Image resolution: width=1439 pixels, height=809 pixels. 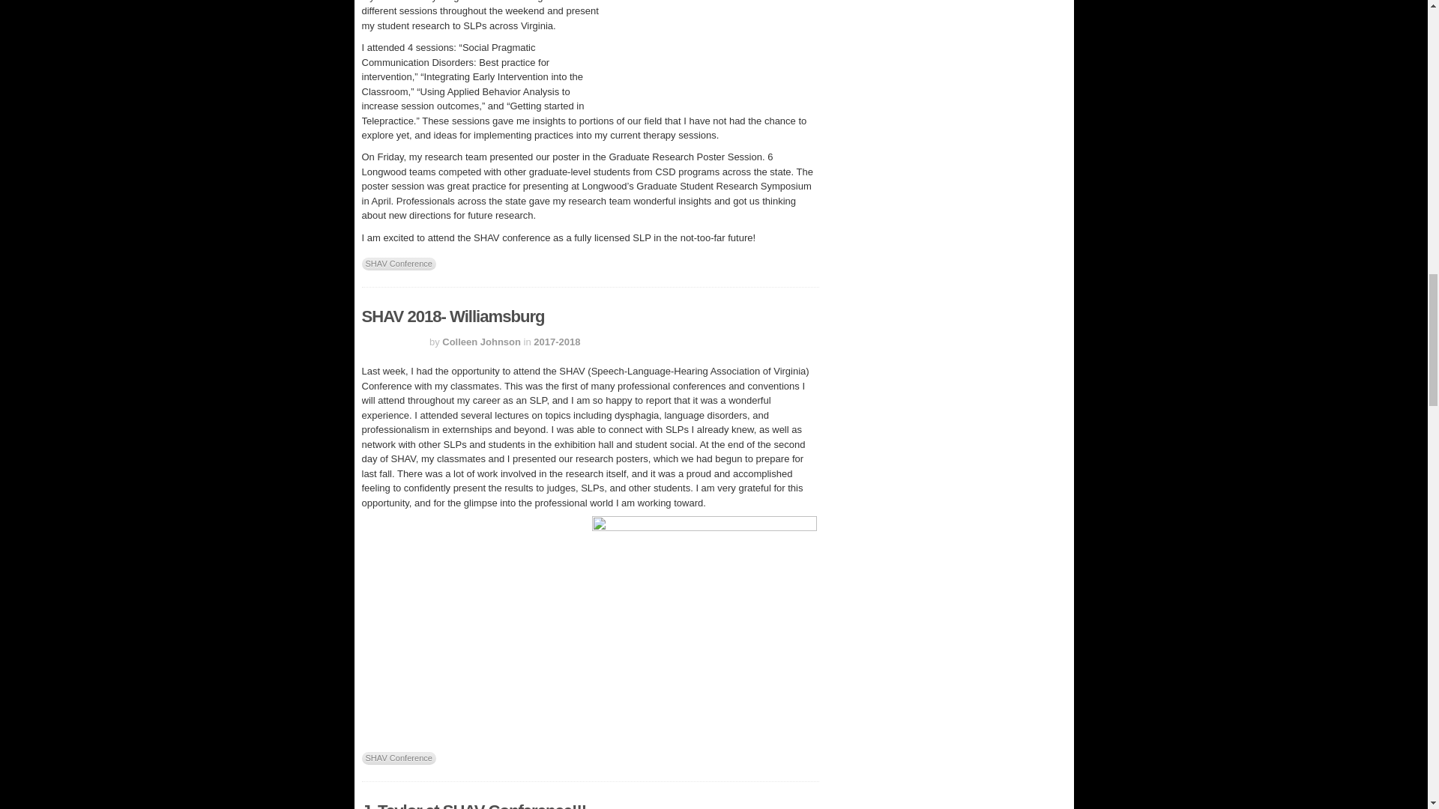 I want to click on J. Taylor at SHAV Conference!!!, so click(x=473, y=805).